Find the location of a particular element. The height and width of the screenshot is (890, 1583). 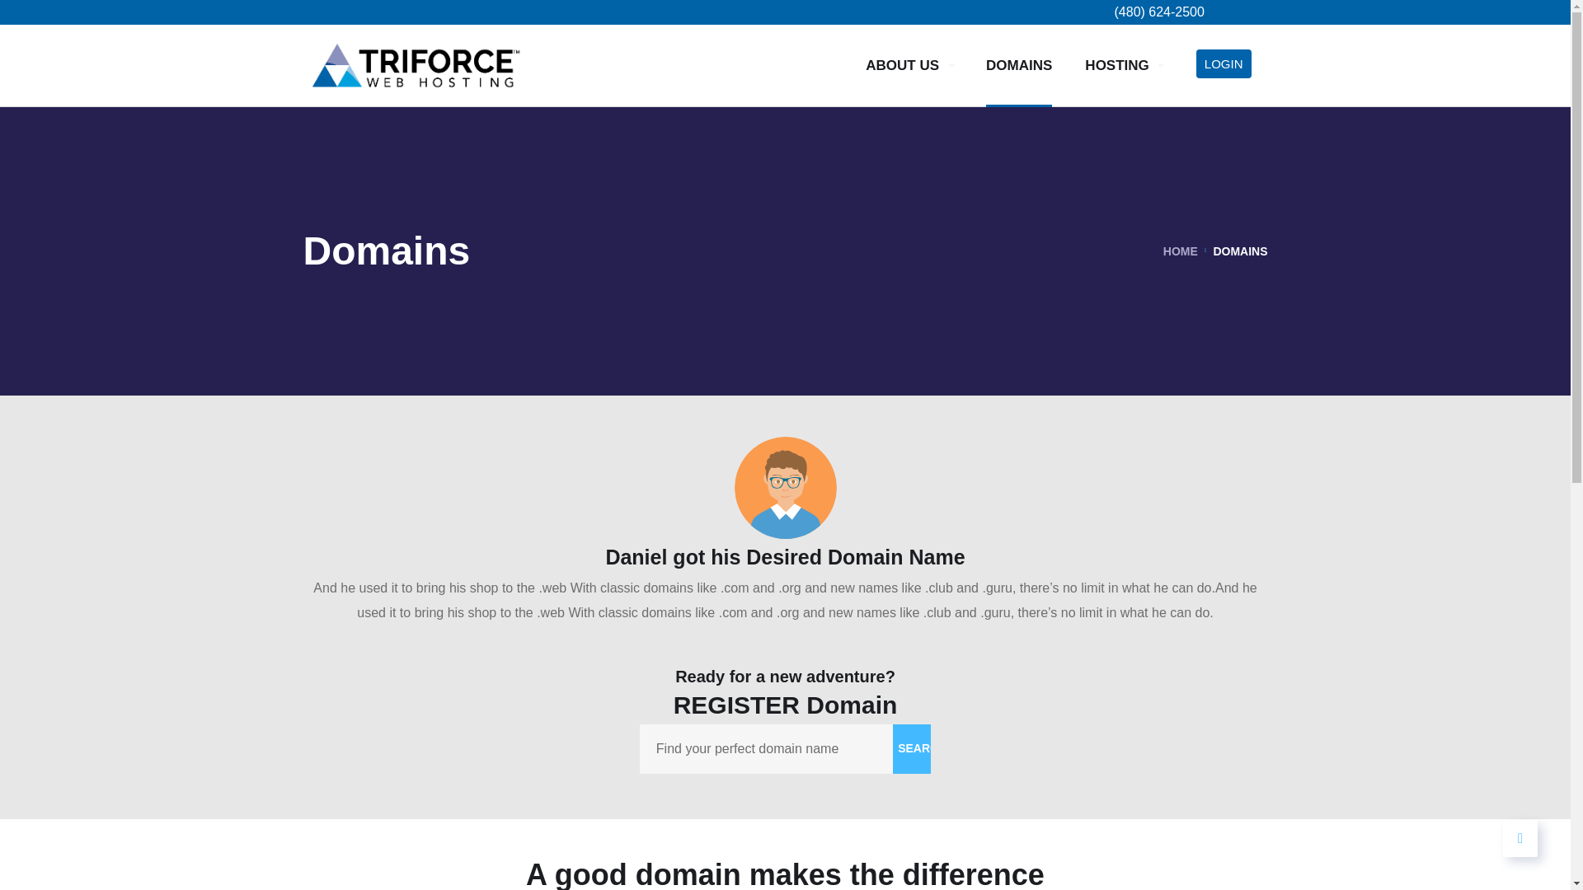

LOGIN is located at coordinates (1224, 64).